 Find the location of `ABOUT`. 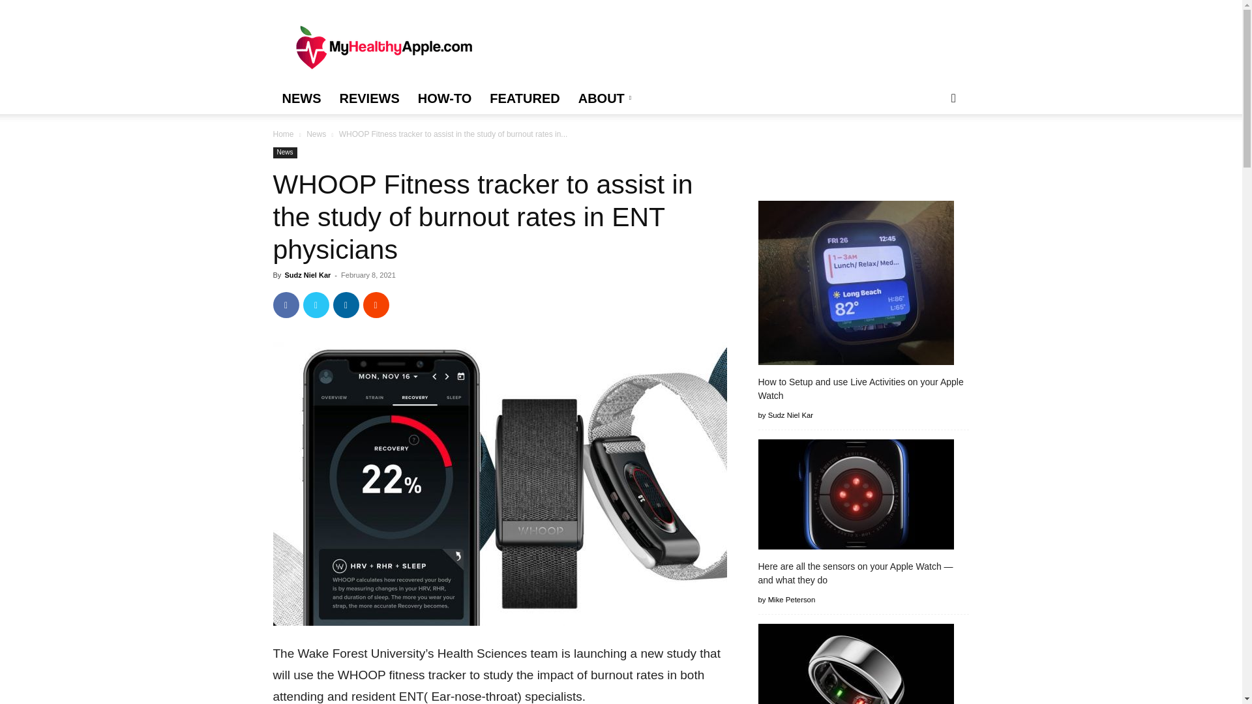

ABOUT is located at coordinates (606, 98).